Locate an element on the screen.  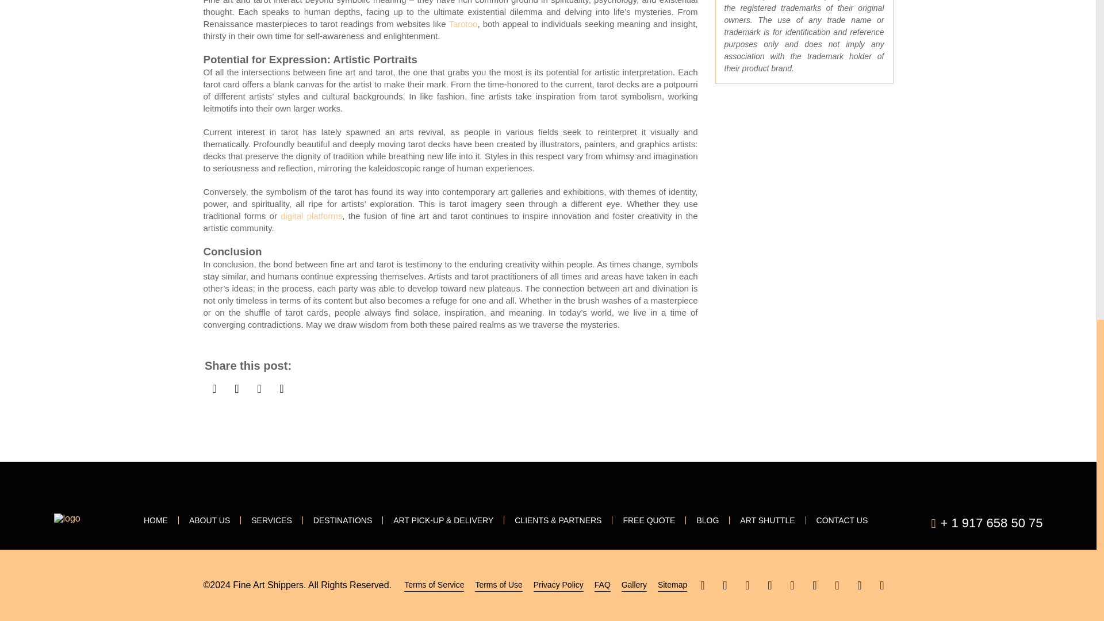
Official Pinterest accounts is located at coordinates (770, 585).